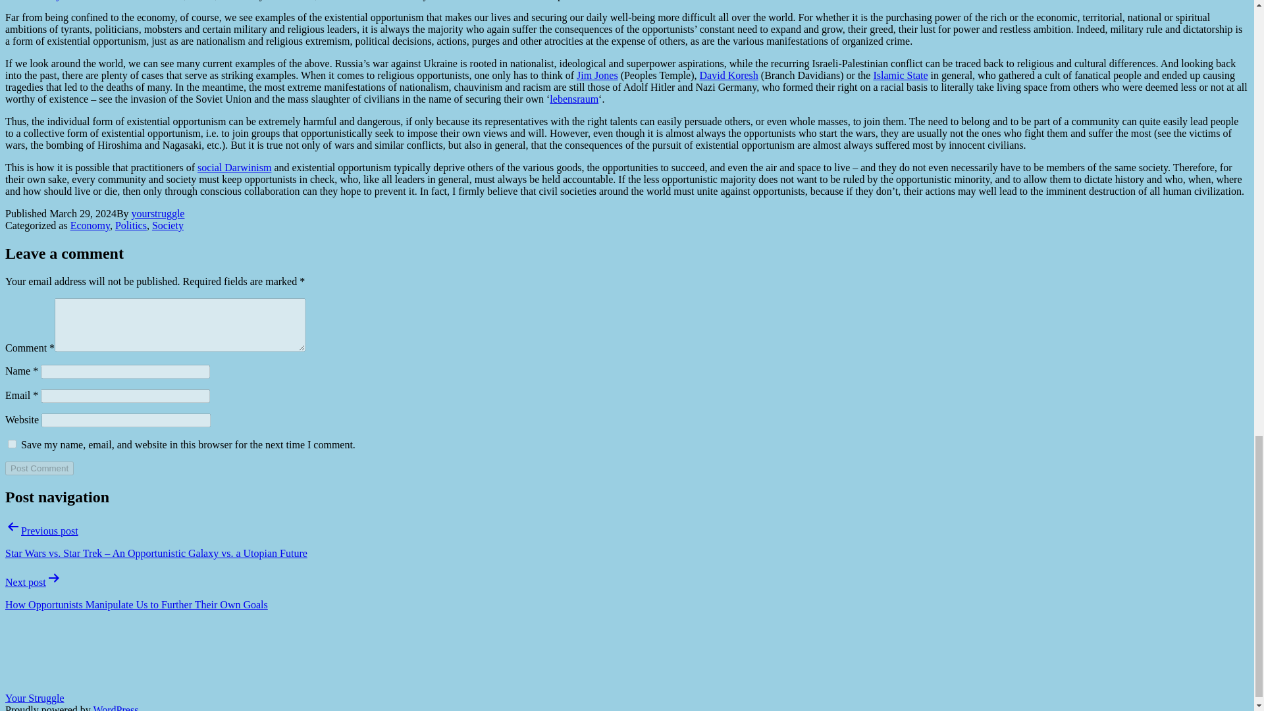 This screenshot has height=711, width=1264. What do you see at coordinates (574, 99) in the screenshot?
I see `lebensraum` at bounding box center [574, 99].